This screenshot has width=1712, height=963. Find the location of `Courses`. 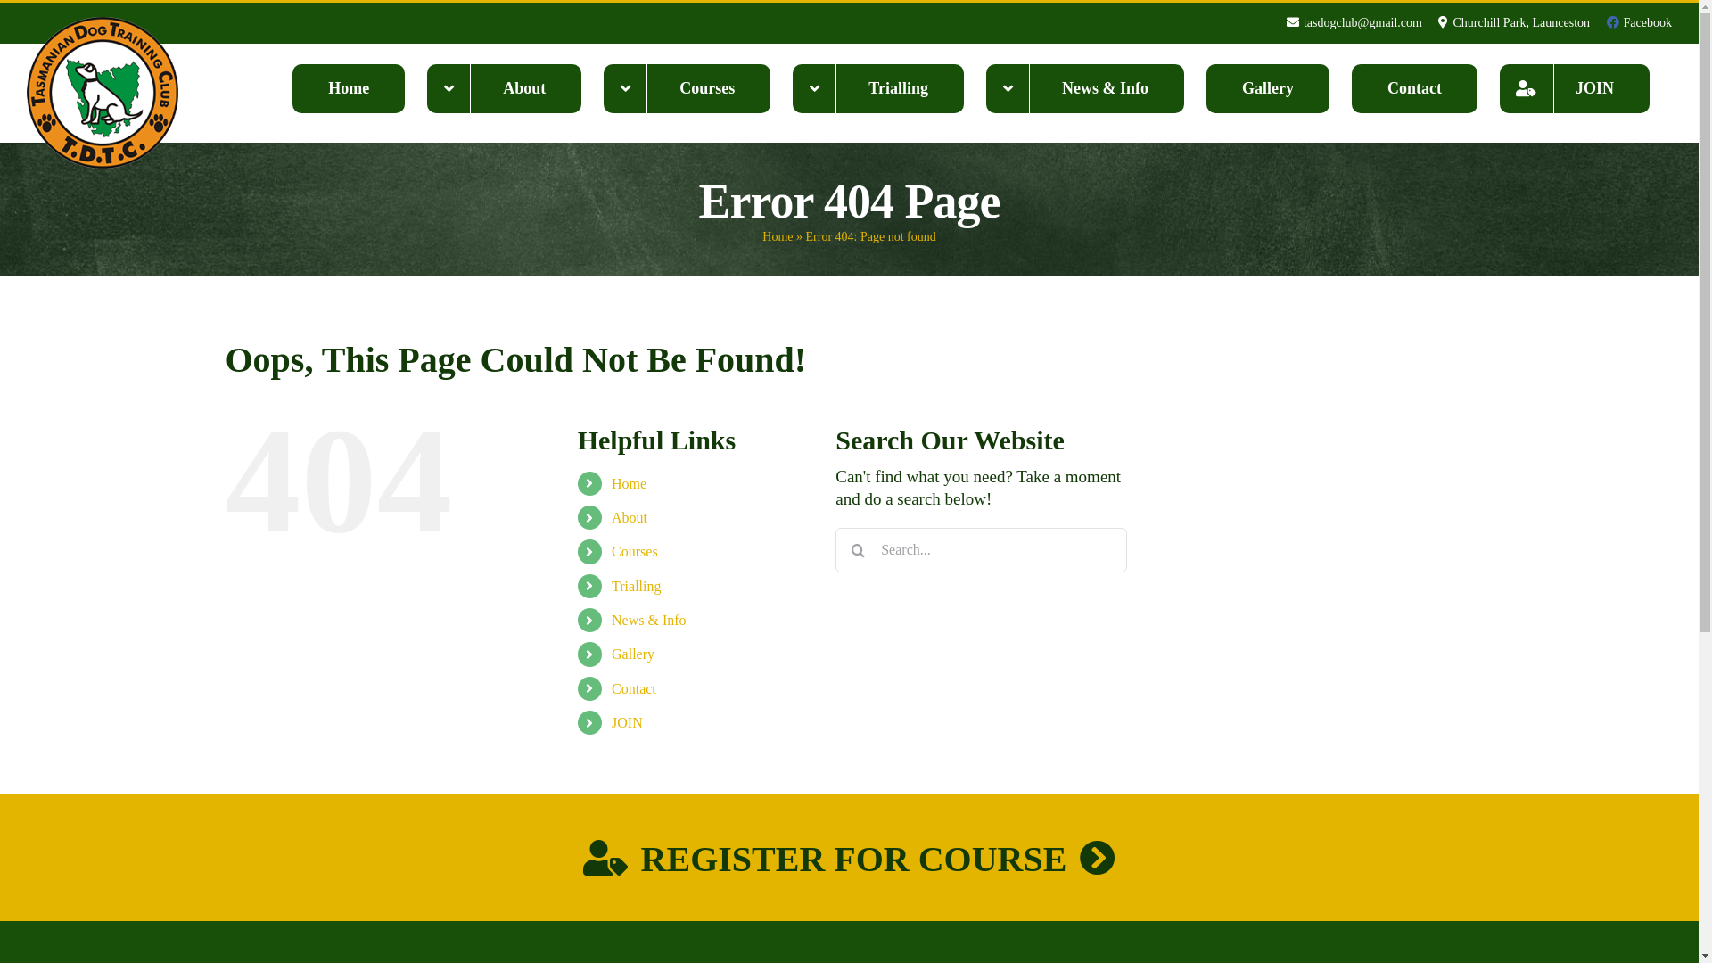

Courses is located at coordinates (687, 88).